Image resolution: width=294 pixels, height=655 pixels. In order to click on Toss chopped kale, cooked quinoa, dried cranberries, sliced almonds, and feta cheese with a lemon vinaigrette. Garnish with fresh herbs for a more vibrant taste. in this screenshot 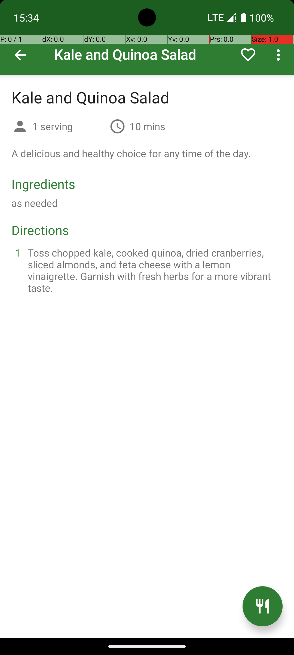, I will do `click(154, 270)`.